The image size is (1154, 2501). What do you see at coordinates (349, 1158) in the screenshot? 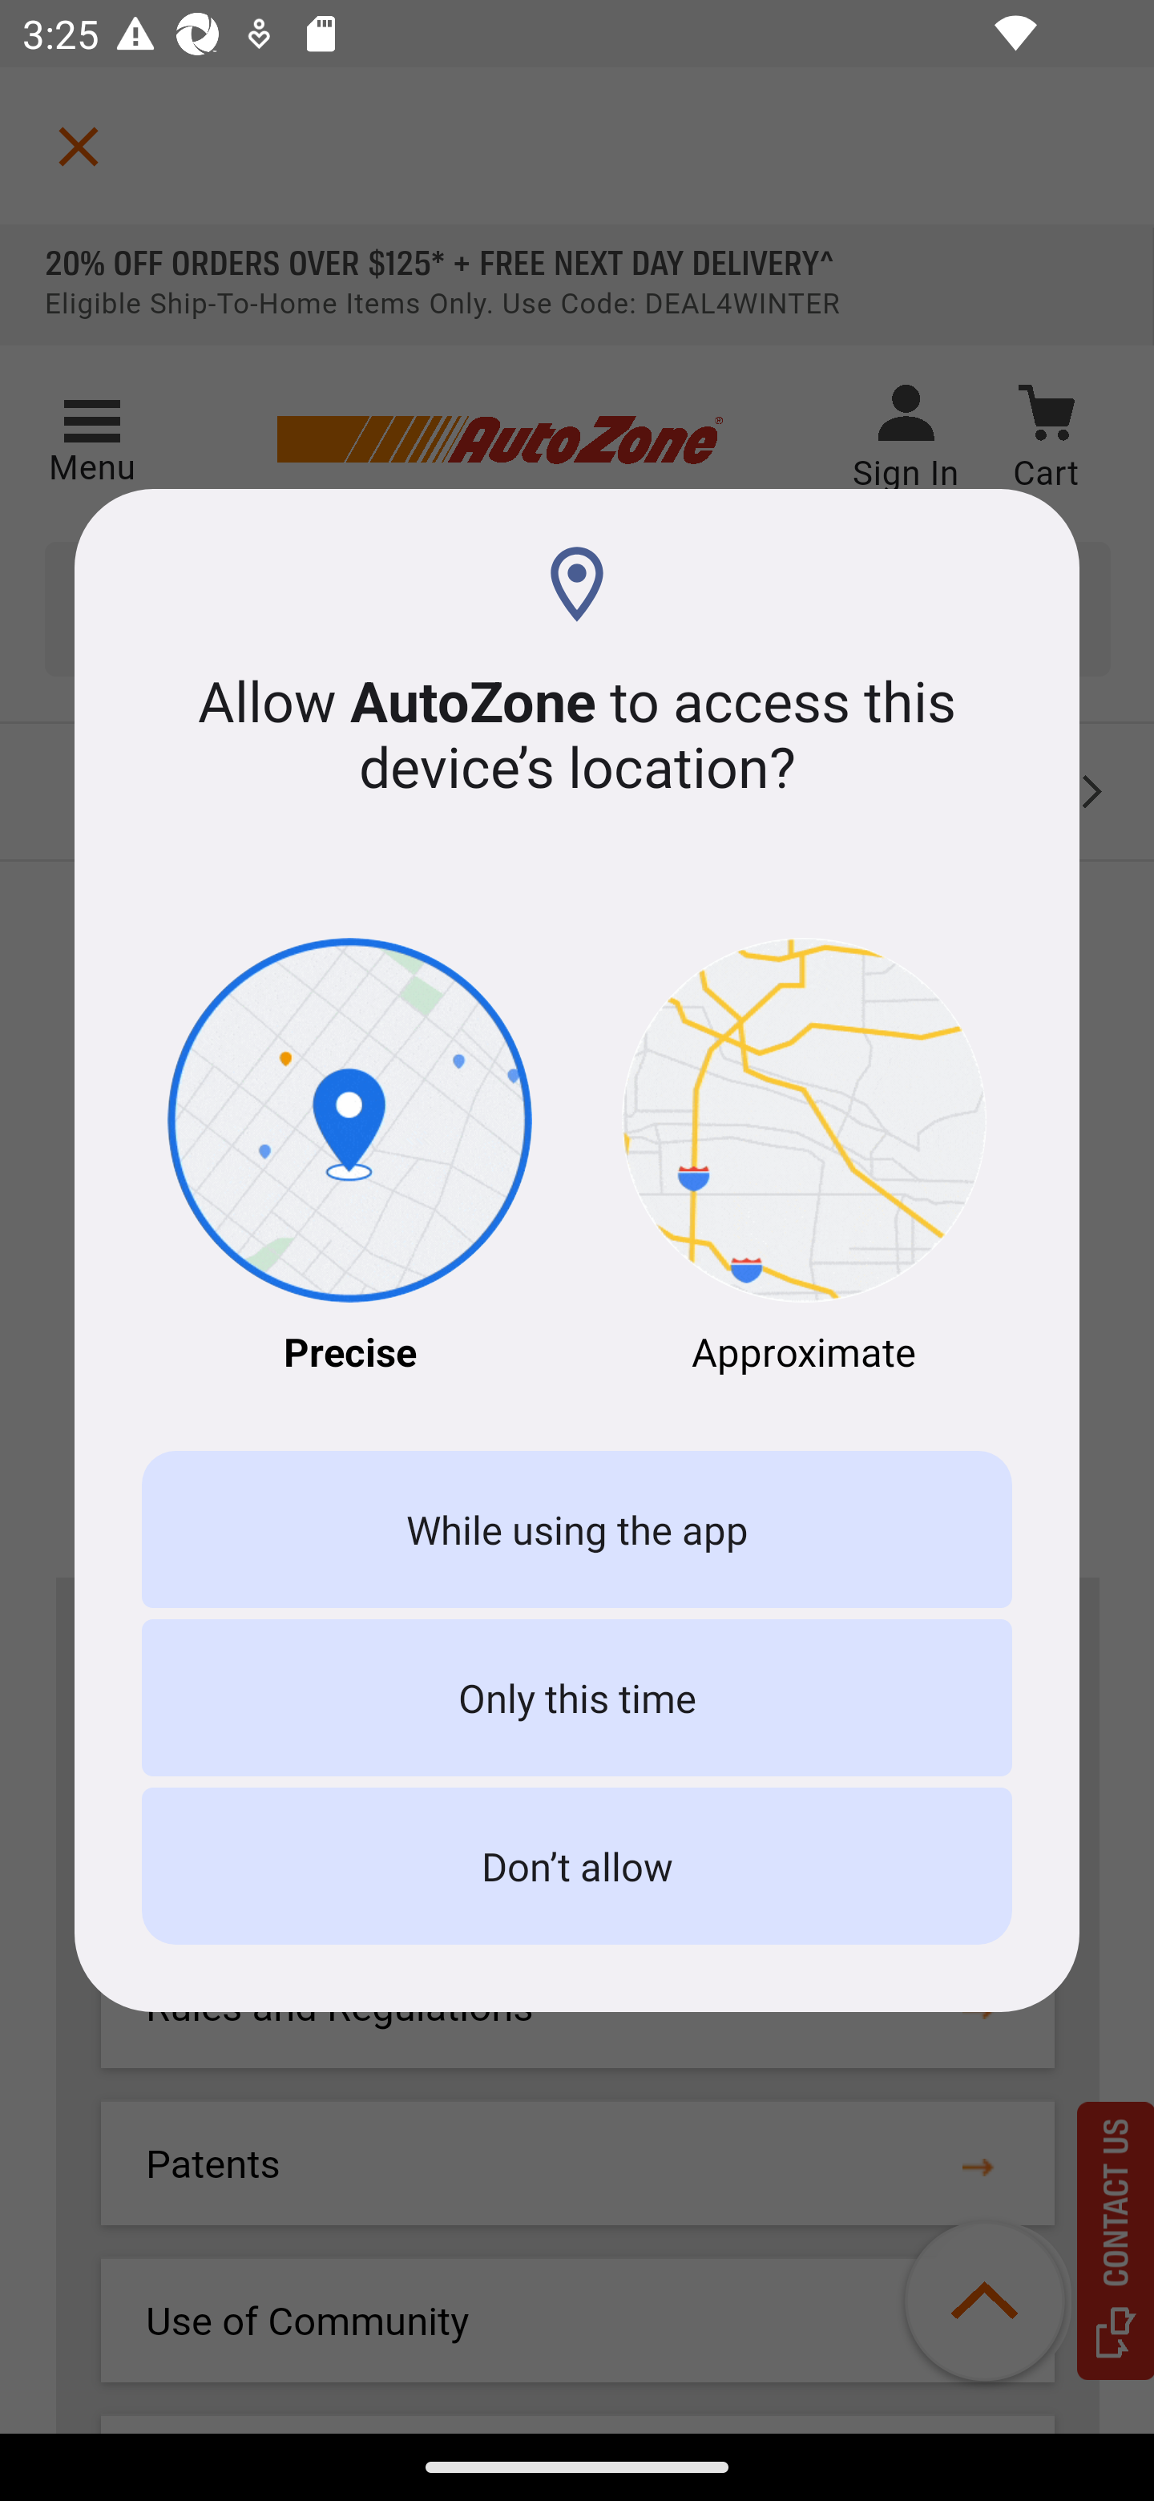
I see `Precise` at bounding box center [349, 1158].